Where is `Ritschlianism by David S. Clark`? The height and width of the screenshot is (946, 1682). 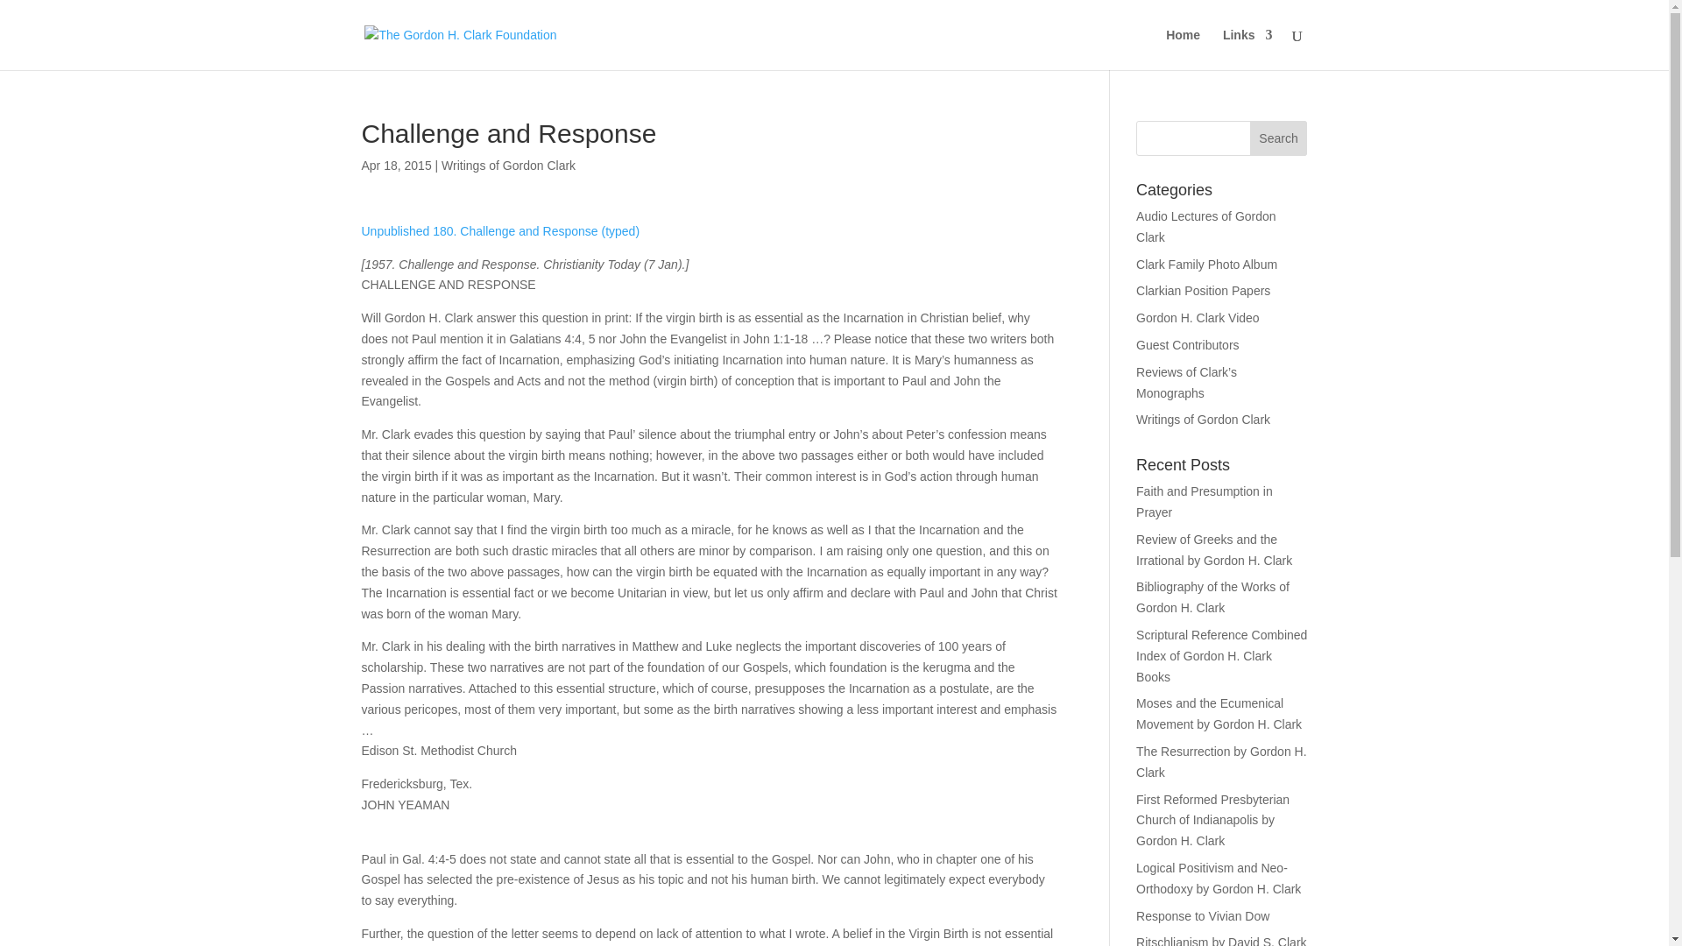
Ritschlianism by David S. Clark is located at coordinates (1221, 941).